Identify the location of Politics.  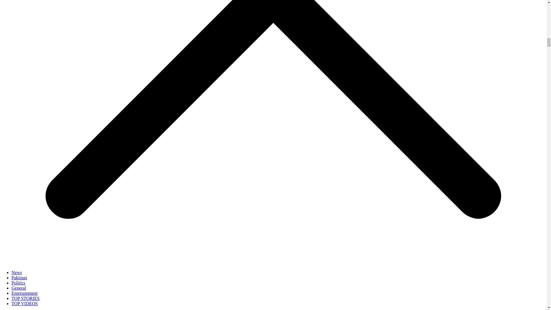
(18, 283).